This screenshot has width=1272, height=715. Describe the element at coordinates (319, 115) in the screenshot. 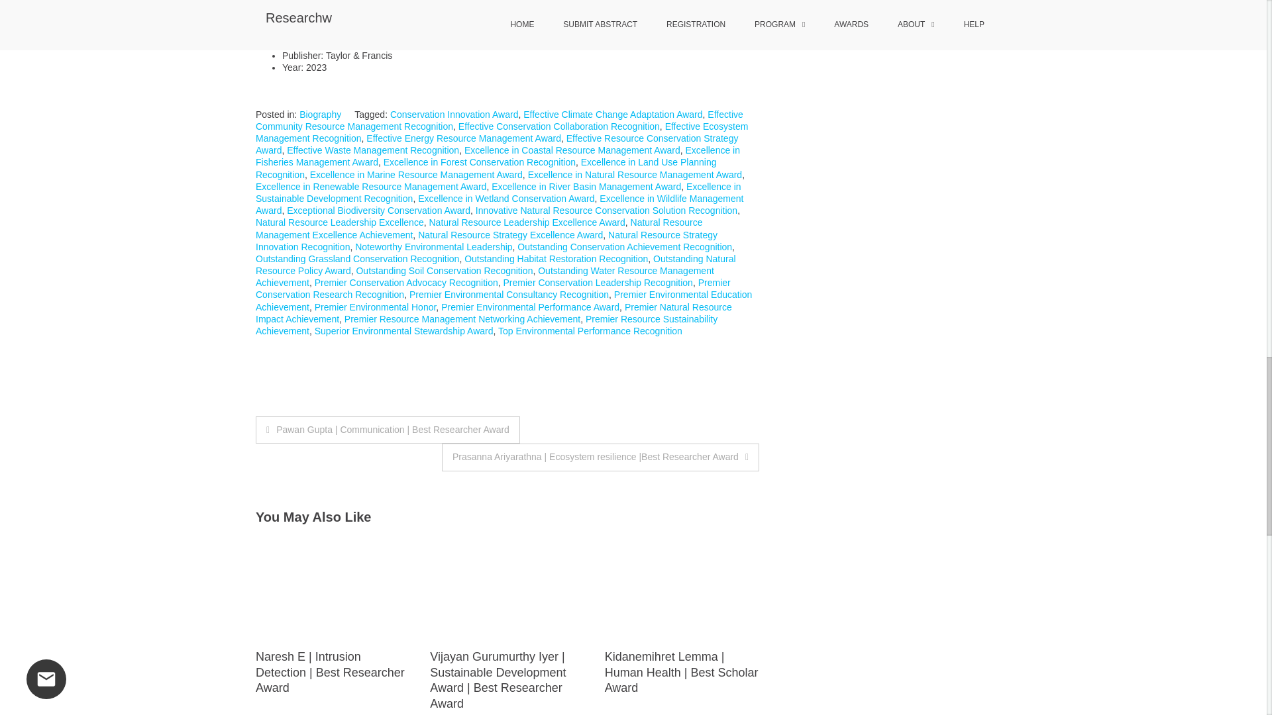

I see `Biography` at that location.